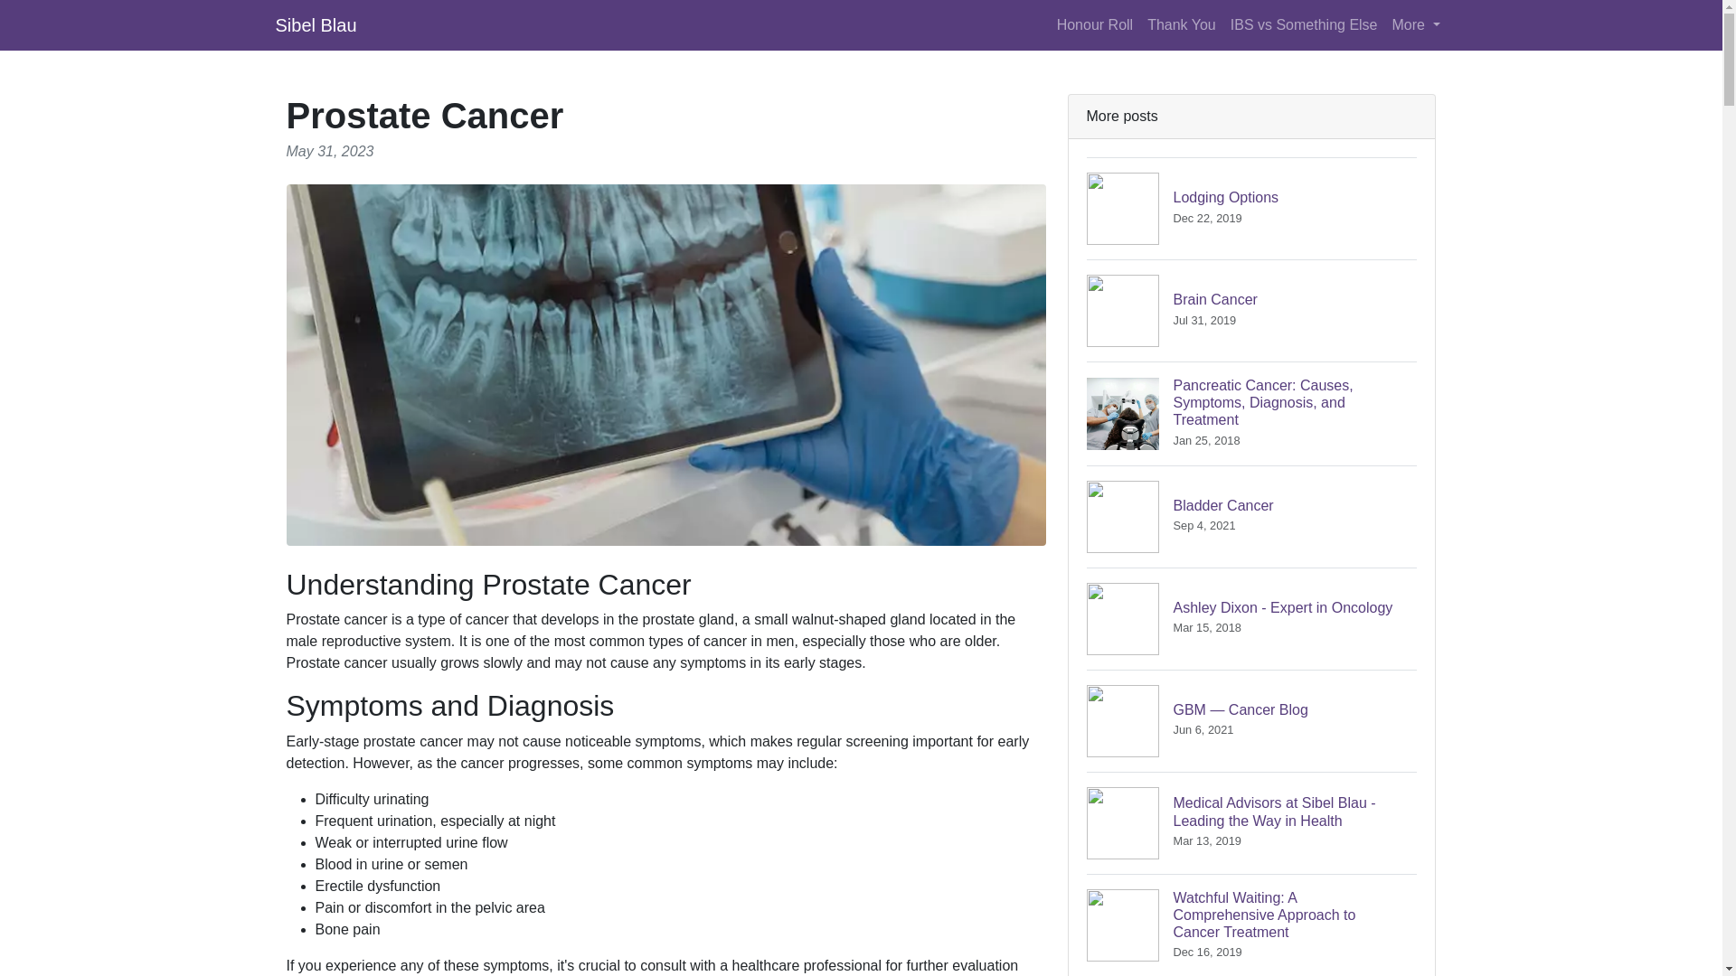 Image resolution: width=1736 pixels, height=976 pixels. I want to click on Sibel Blau, so click(1304, 24).